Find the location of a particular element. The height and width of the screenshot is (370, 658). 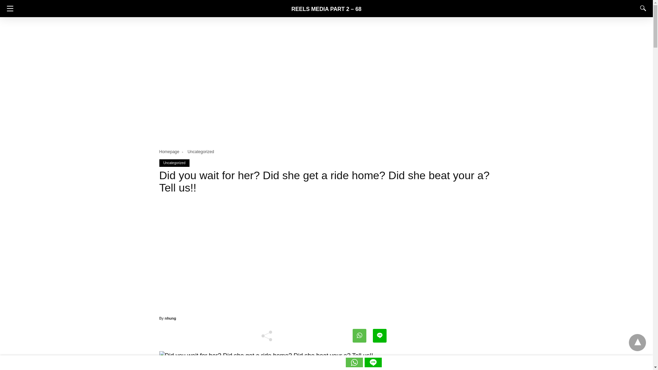

Uncategorized is located at coordinates (201, 152).